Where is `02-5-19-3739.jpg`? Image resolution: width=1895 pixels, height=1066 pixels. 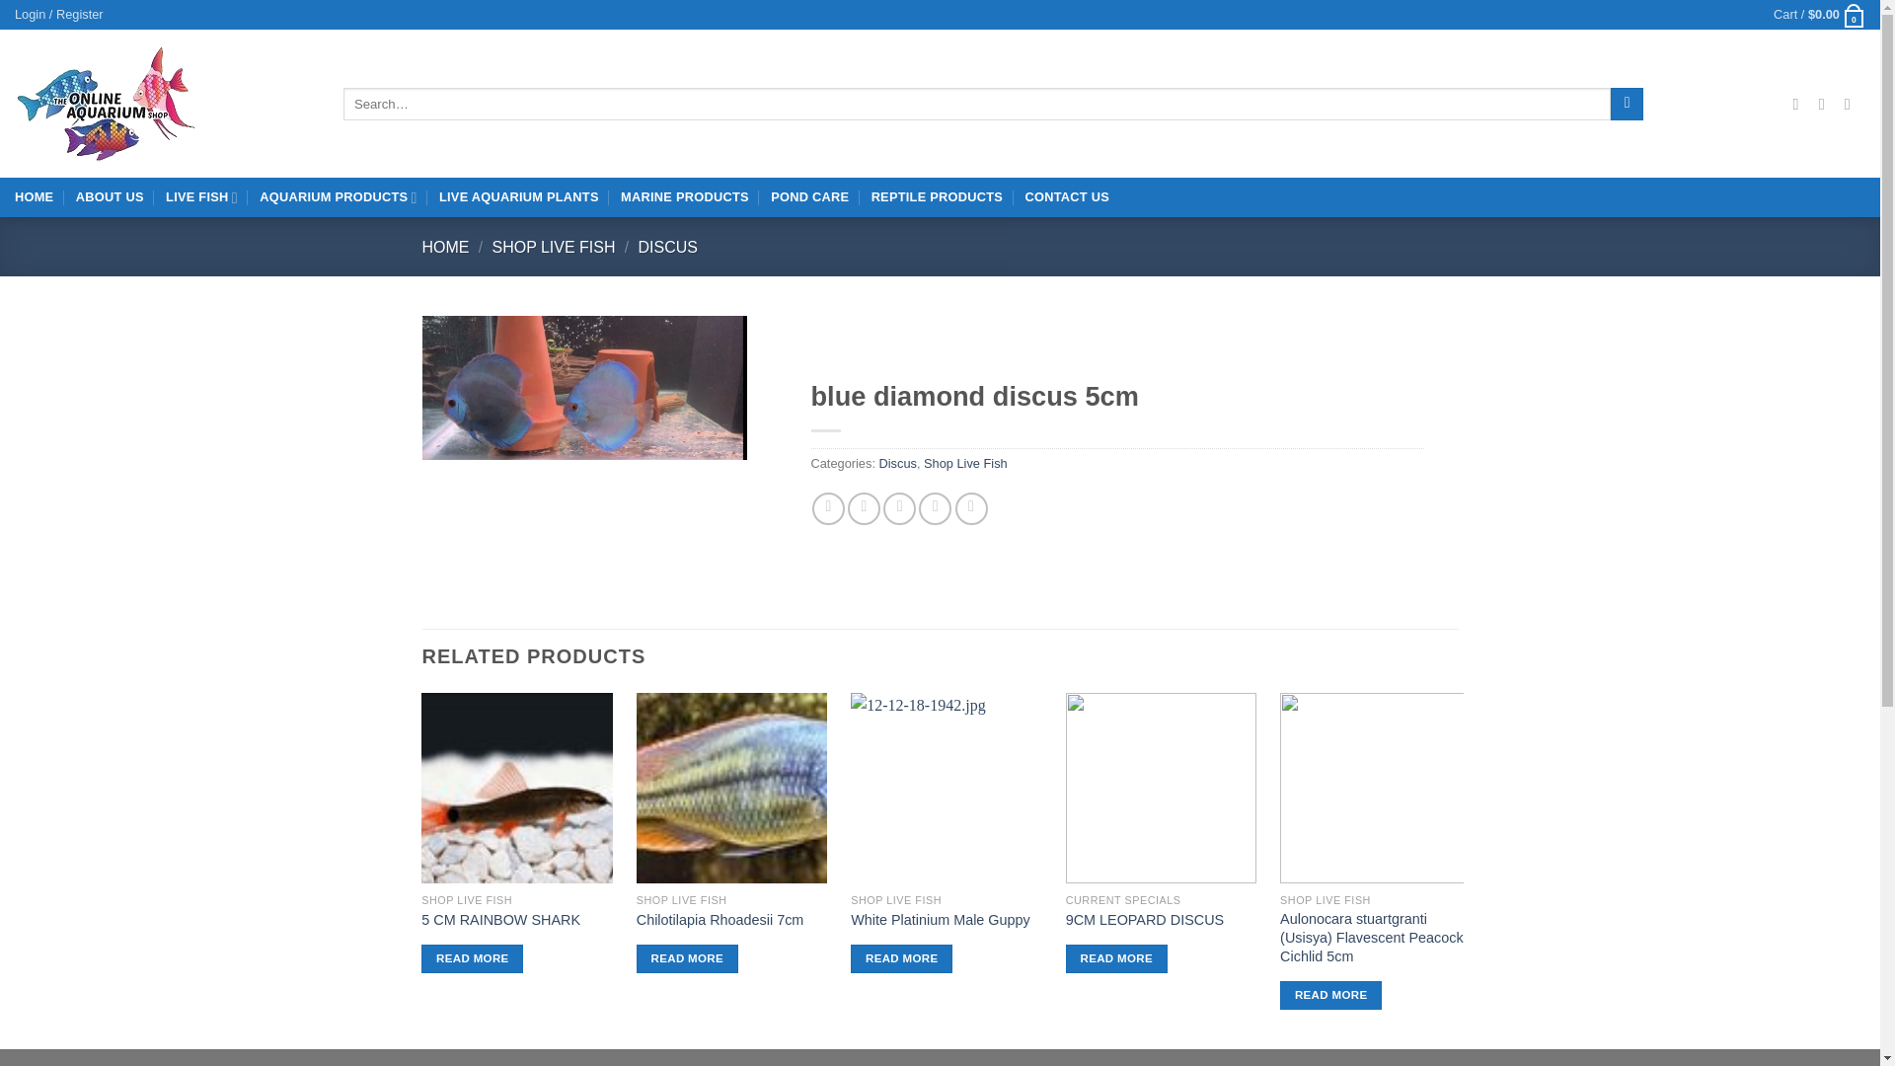
02-5-19-3739.jpg is located at coordinates (585, 386).